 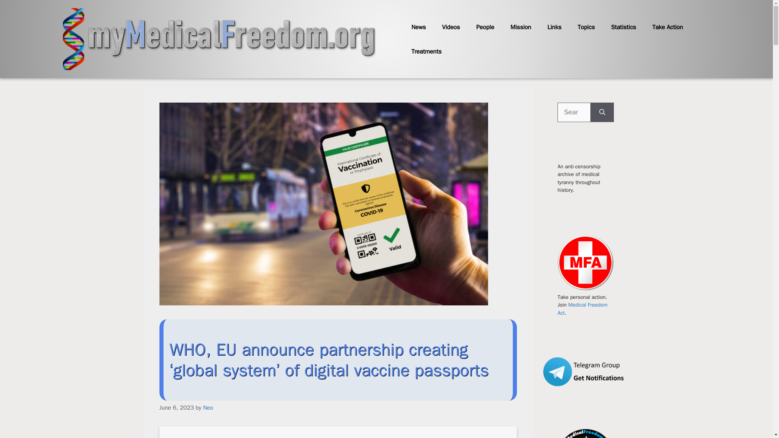 I want to click on Statistics, so click(x=623, y=27).